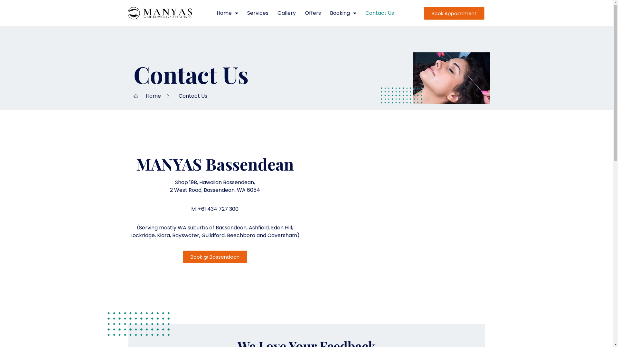  Describe the element at coordinates (227, 13) in the screenshot. I see `Home` at that location.